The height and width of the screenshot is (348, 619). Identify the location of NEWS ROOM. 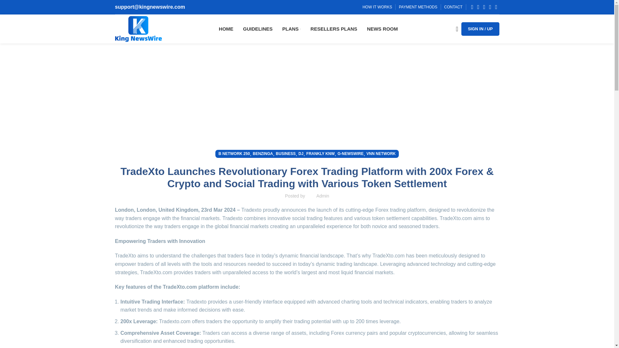
(382, 29).